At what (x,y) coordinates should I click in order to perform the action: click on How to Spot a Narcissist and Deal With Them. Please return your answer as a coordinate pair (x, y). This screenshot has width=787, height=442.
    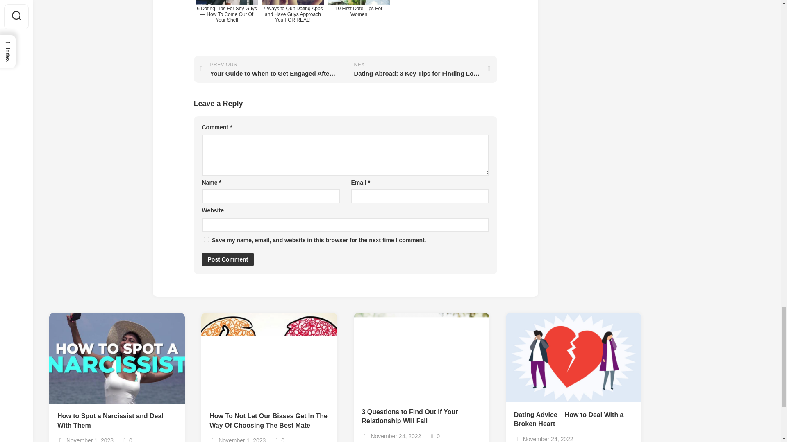
    Looking at the image, I should click on (117, 421).